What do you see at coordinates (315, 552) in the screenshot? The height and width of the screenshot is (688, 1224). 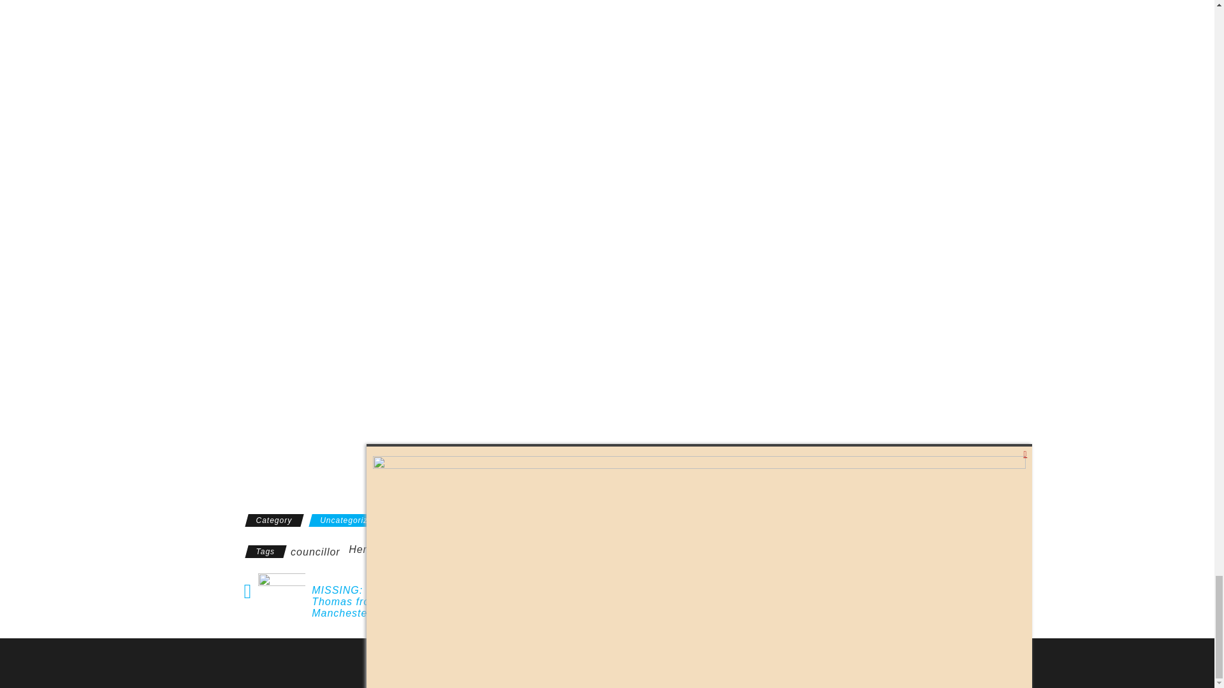 I see `councillor` at bounding box center [315, 552].